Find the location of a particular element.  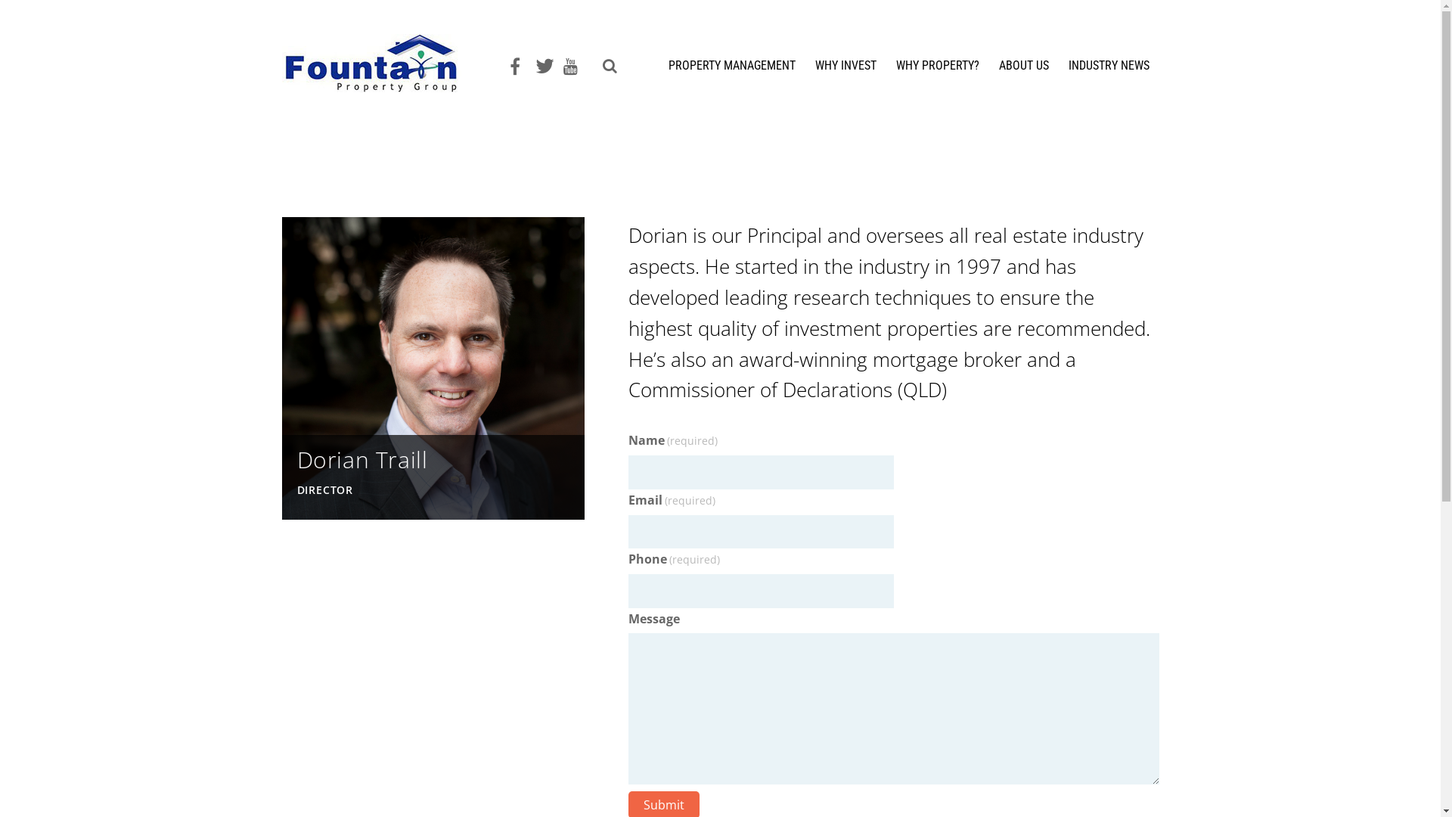

Investment Property & Wealth Creation Strategies is located at coordinates (381, 85).